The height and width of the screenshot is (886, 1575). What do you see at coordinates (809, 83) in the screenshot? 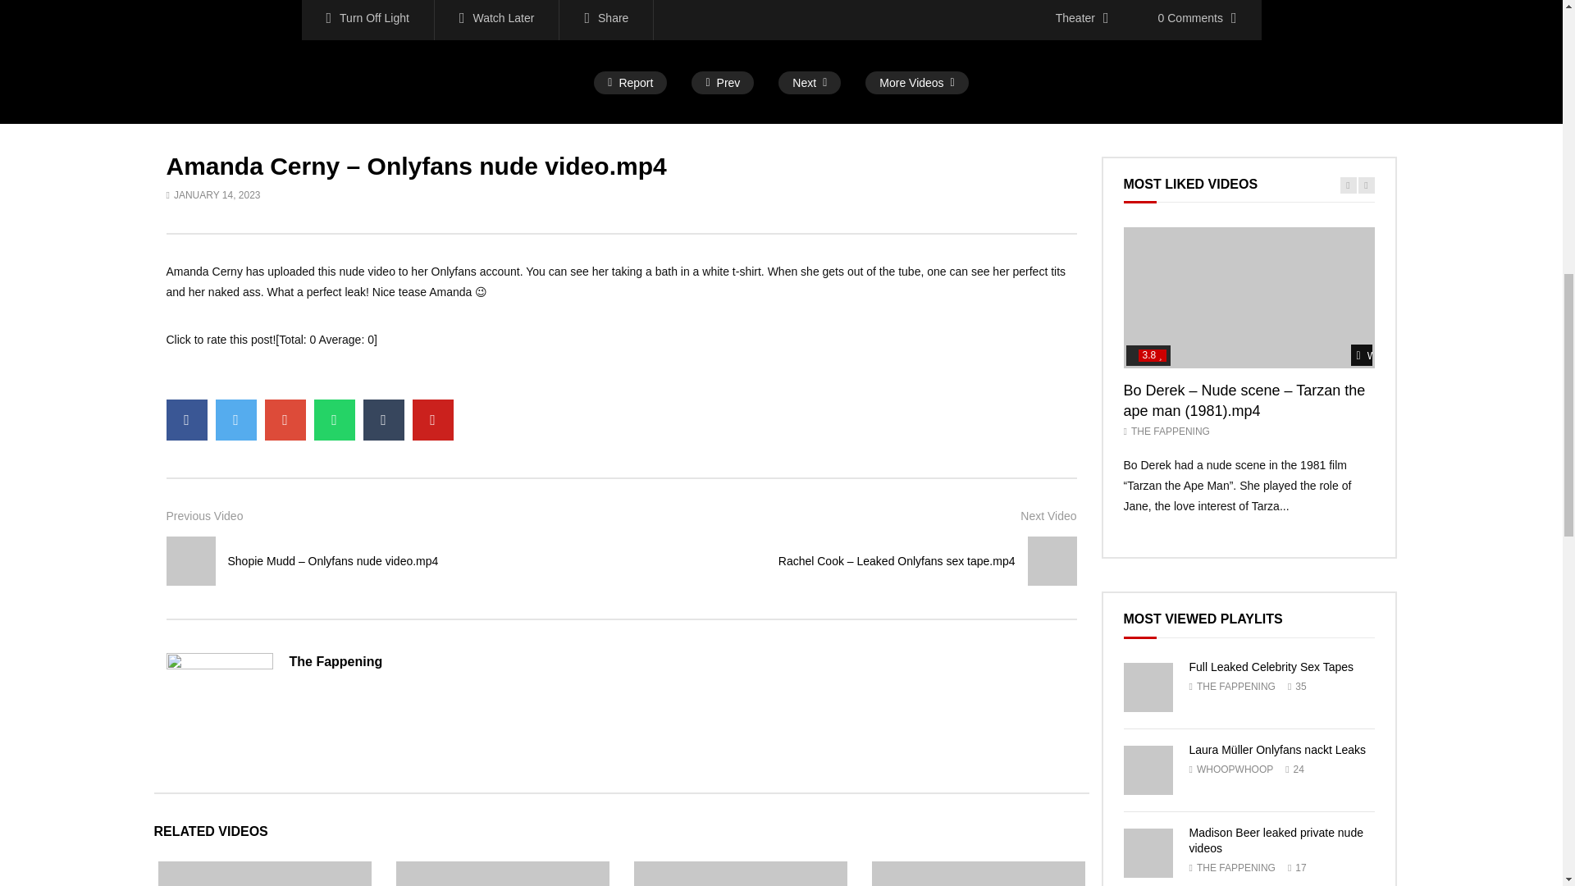
I see `Next` at bounding box center [809, 83].